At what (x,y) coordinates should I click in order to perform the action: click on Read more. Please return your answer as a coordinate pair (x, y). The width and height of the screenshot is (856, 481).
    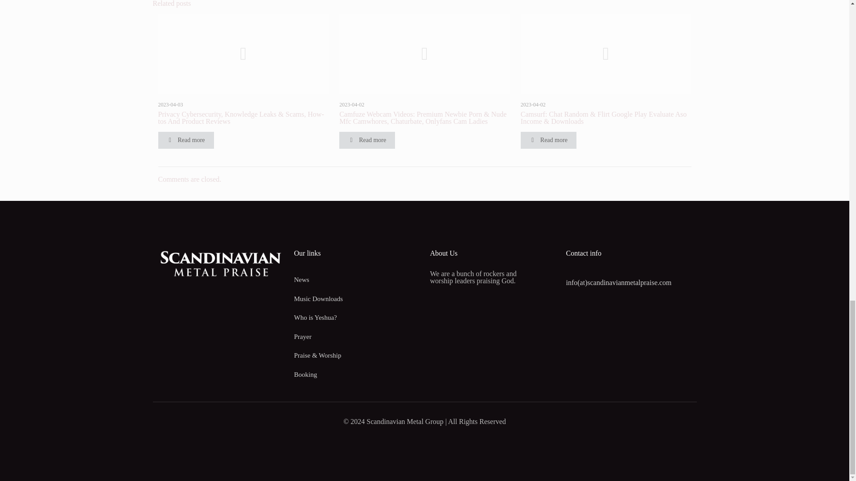
    Looking at the image, I should click on (548, 140).